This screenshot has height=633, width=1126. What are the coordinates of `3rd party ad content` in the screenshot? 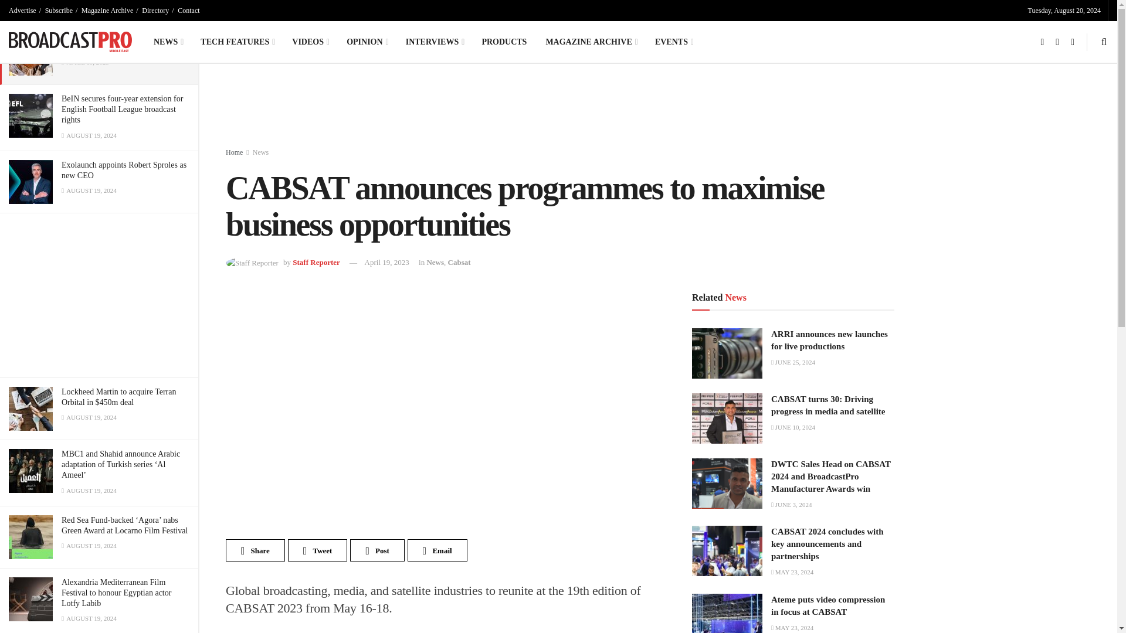 It's located at (99, 295).